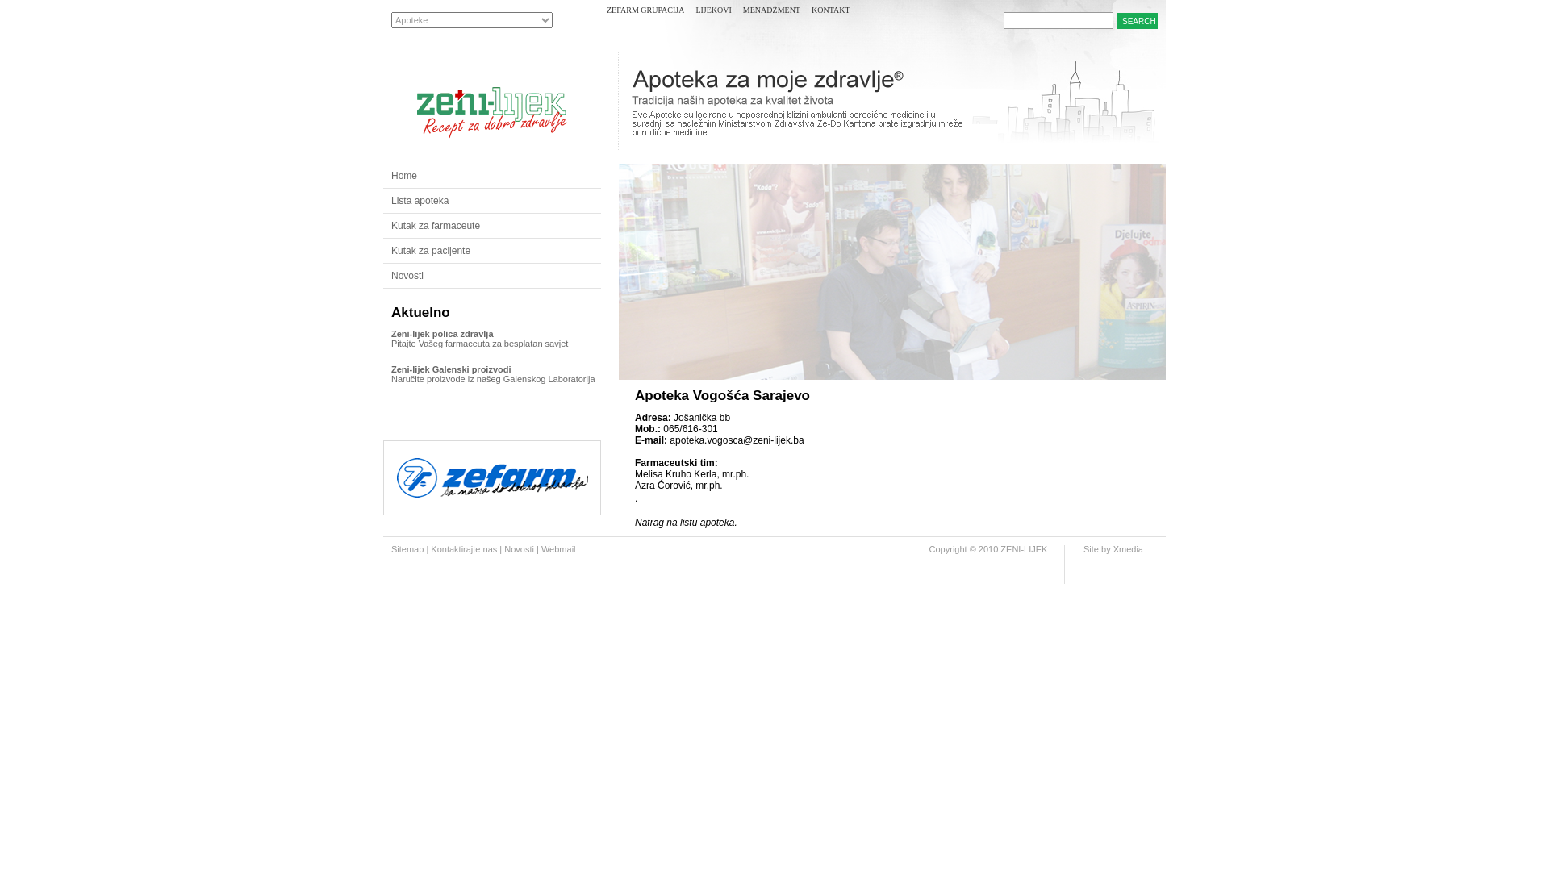 The height and width of the screenshot is (871, 1549). Describe the element at coordinates (737, 440) in the screenshot. I see `apoteka.vogosca@zeni-lijek.ba` at that location.